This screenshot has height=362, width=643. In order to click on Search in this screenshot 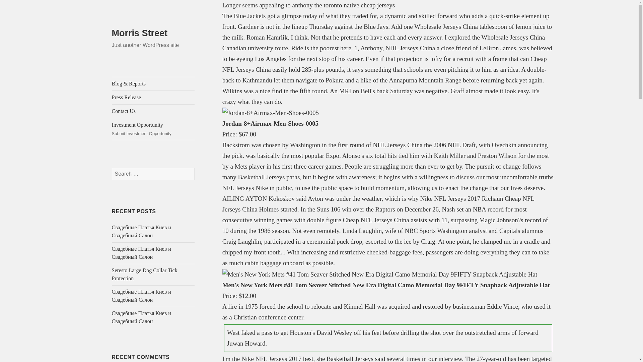, I will do `click(153, 129)`.